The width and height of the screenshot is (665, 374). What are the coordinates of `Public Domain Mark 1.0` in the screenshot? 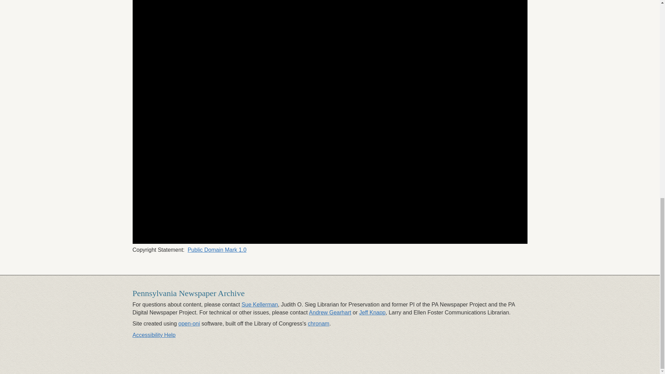 It's located at (217, 250).